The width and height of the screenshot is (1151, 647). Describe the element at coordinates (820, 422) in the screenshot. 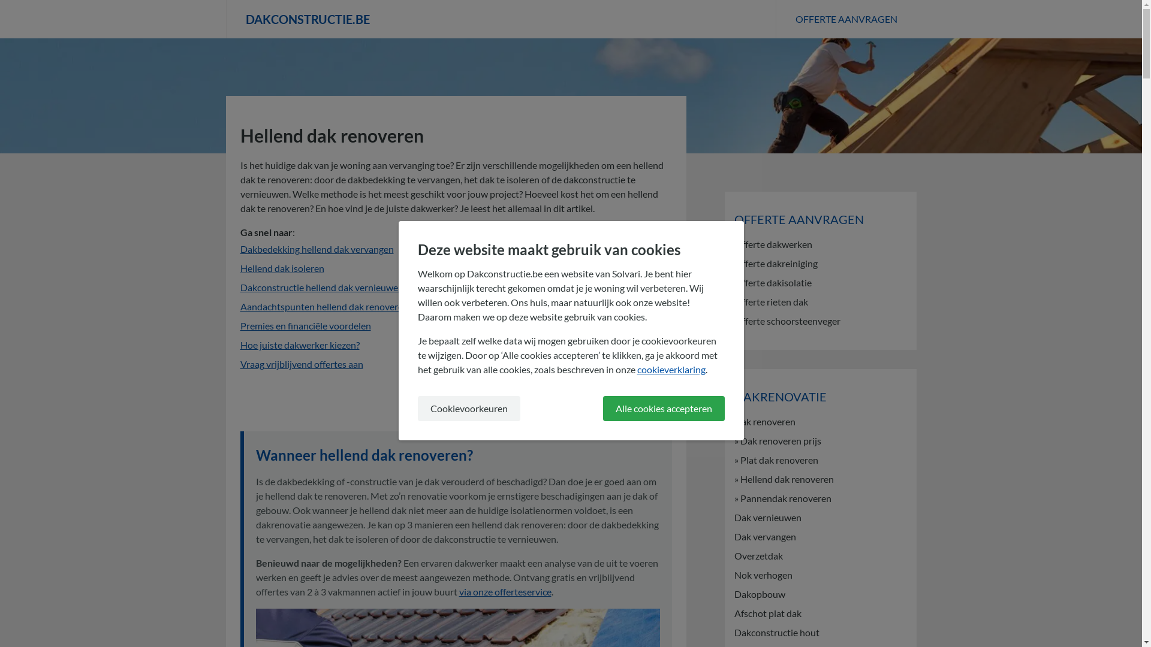

I see `Dak renoveren` at that location.